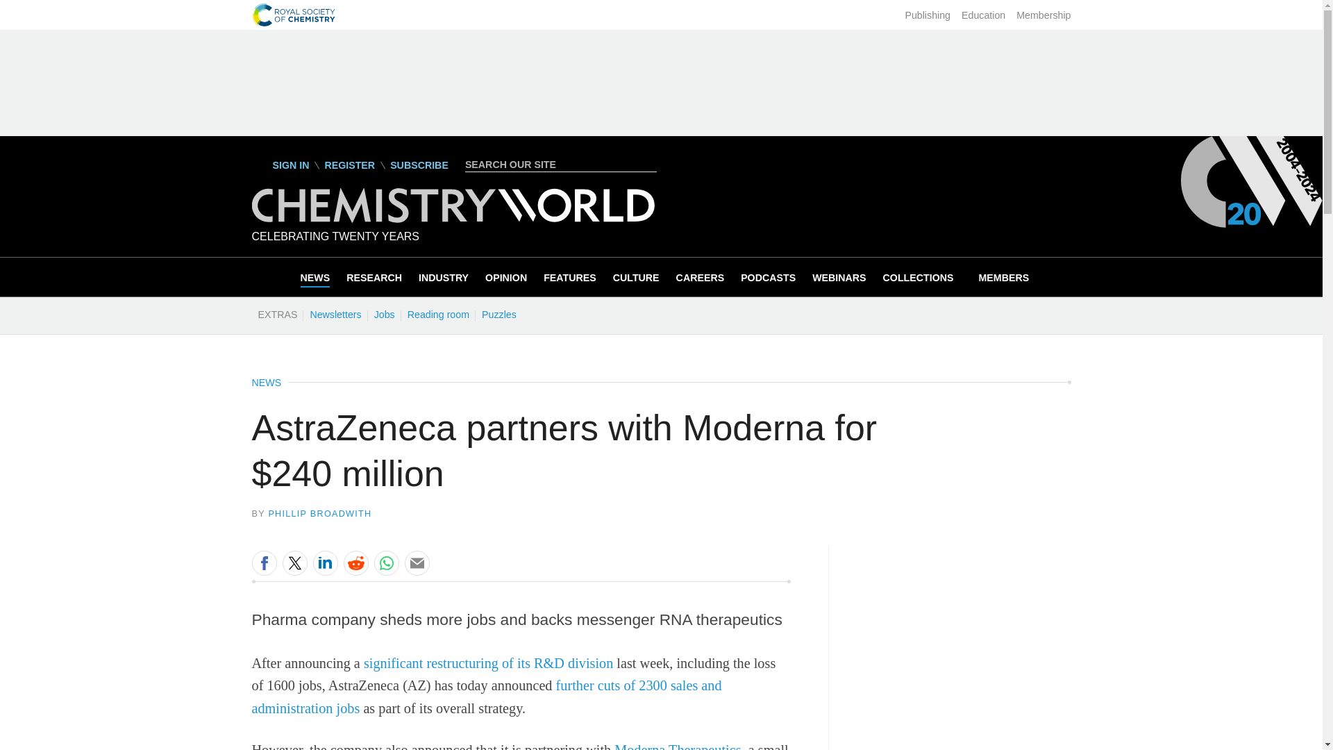 The height and width of the screenshot is (750, 1333). Describe the element at coordinates (417, 562) in the screenshot. I see `Share this by email` at that location.